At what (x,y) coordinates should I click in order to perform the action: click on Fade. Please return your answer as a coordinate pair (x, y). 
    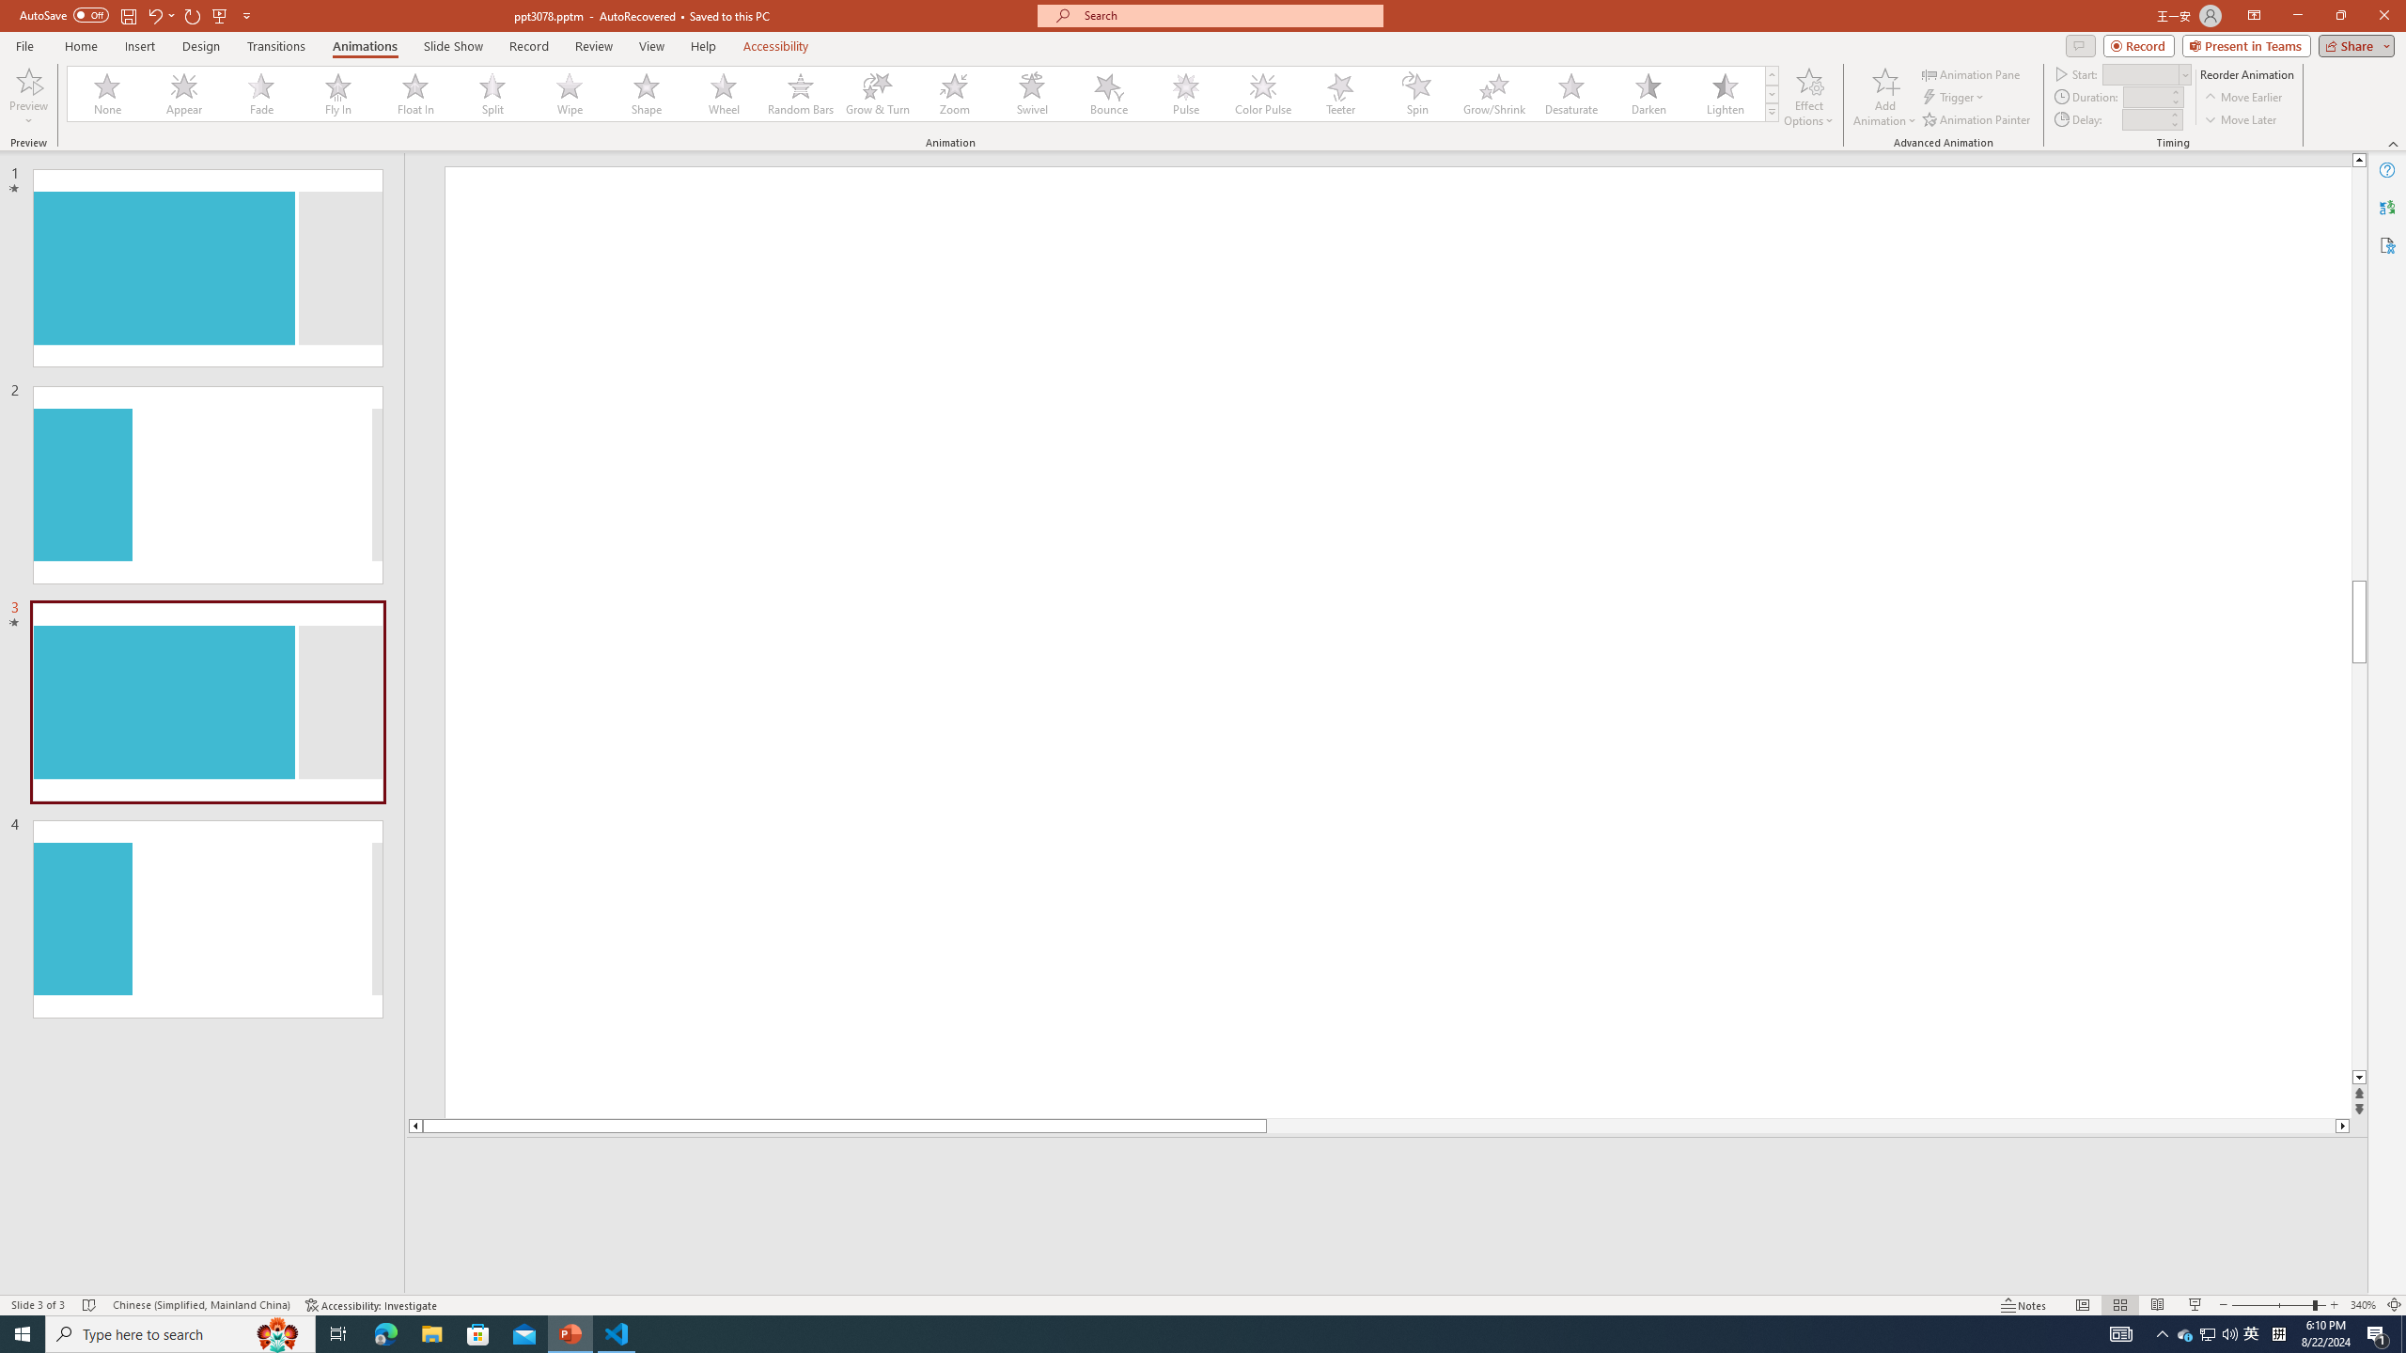
    Looking at the image, I should click on (262, 94).